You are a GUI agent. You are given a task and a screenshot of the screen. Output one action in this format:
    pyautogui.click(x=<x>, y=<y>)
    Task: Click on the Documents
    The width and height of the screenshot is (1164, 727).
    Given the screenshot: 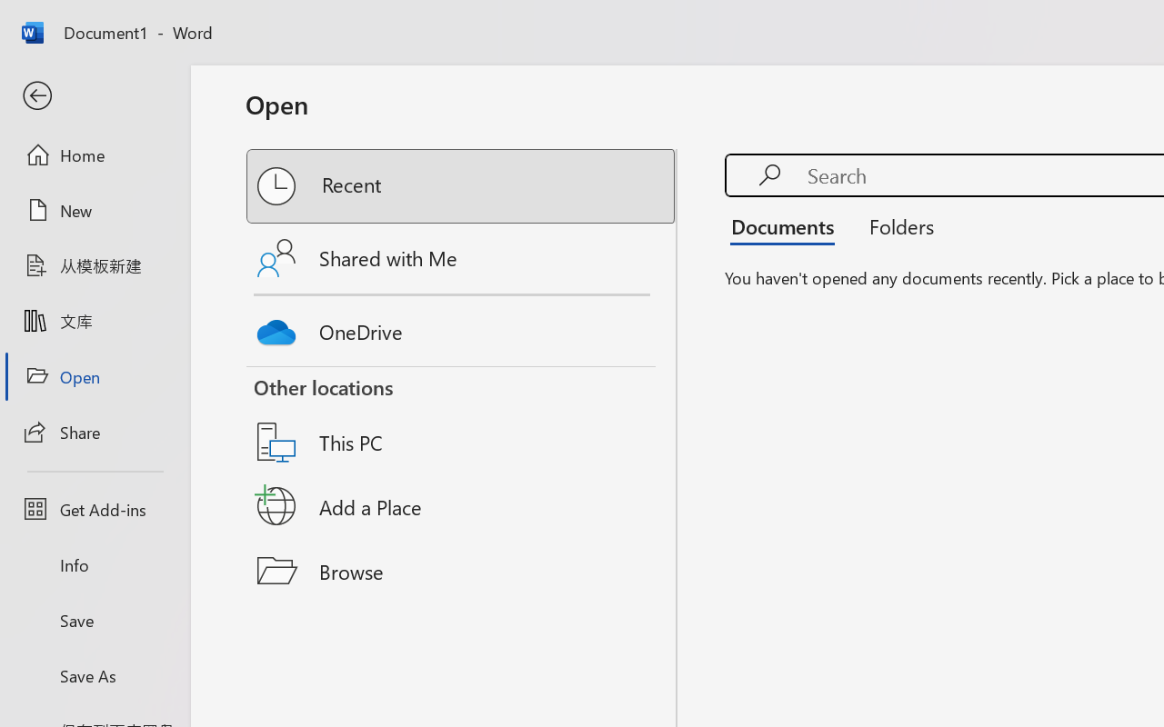 What is the action you would take?
    pyautogui.click(x=788, y=225)
    